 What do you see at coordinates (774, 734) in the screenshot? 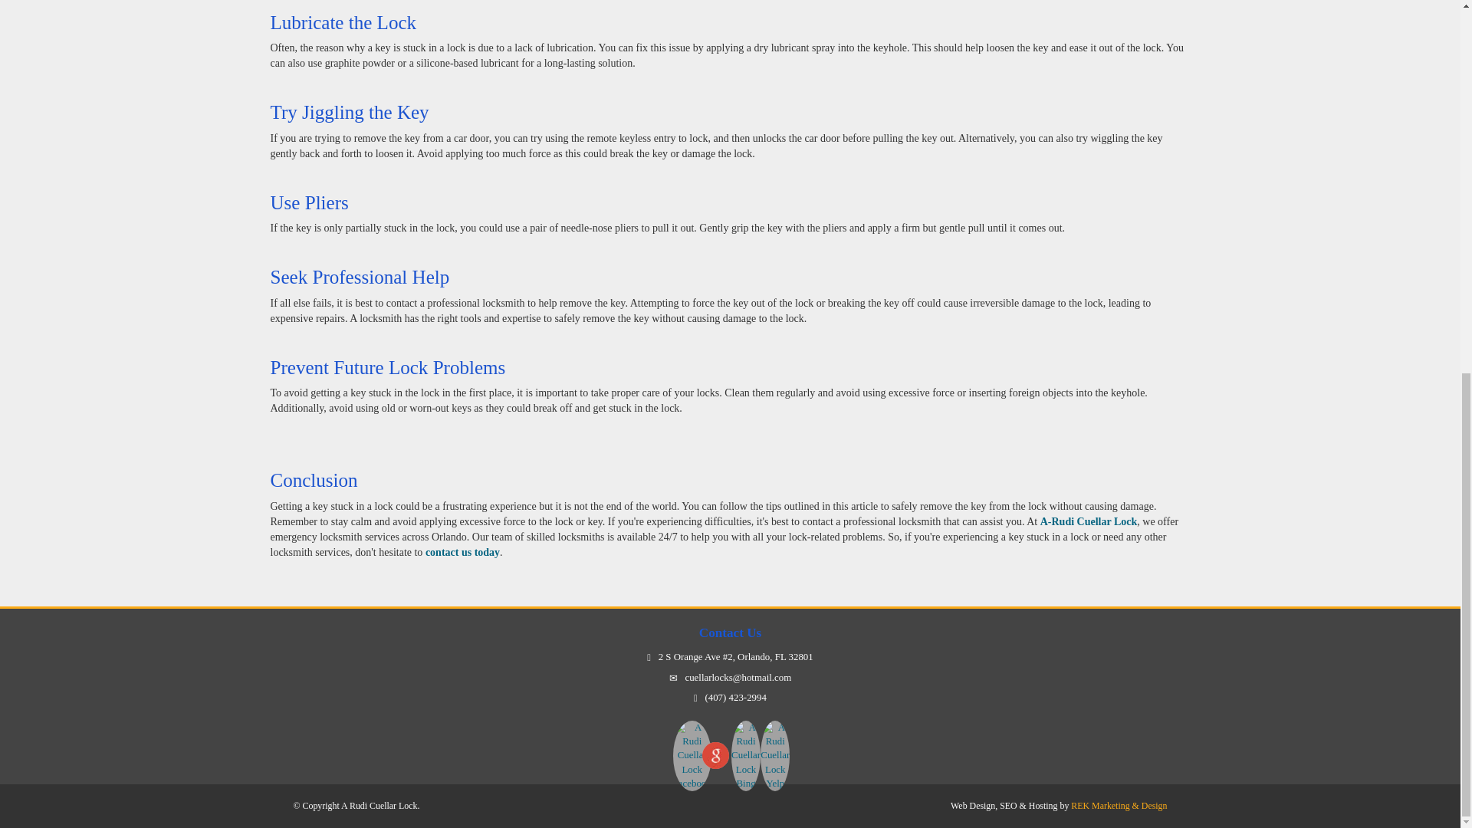
I see `A Rudi Cuellar Lock Yelp` at bounding box center [774, 734].